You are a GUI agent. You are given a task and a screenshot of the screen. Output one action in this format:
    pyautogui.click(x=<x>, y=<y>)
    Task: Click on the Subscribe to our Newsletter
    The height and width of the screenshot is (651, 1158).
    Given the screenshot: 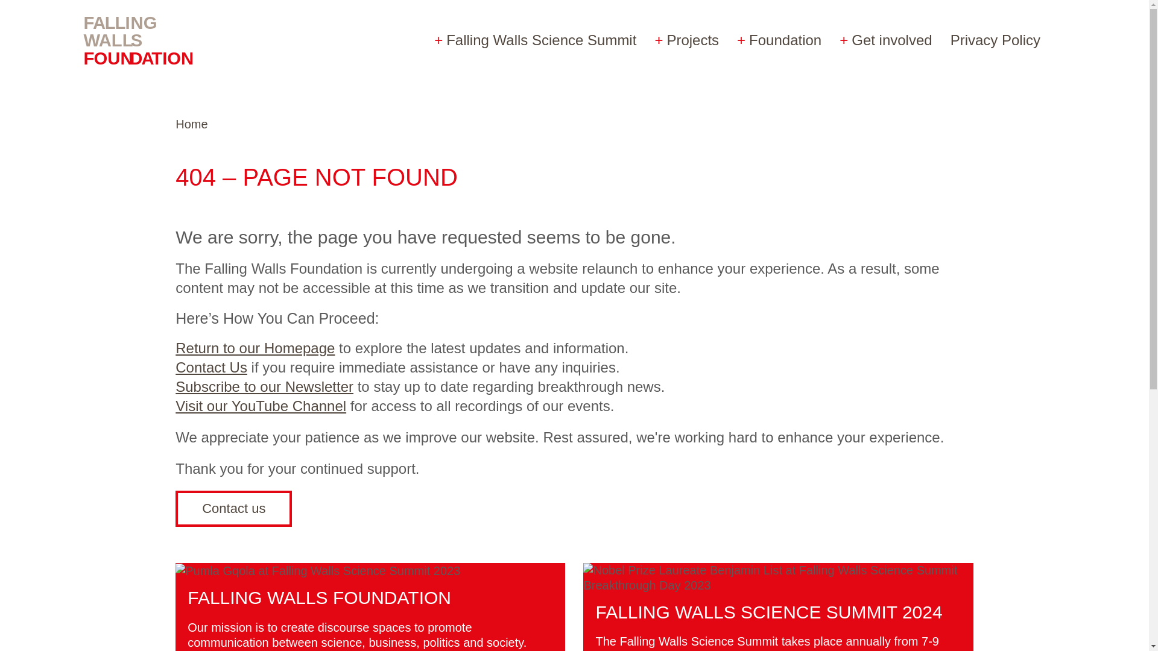 What is the action you would take?
    pyautogui.click(x=264, y=386)
    